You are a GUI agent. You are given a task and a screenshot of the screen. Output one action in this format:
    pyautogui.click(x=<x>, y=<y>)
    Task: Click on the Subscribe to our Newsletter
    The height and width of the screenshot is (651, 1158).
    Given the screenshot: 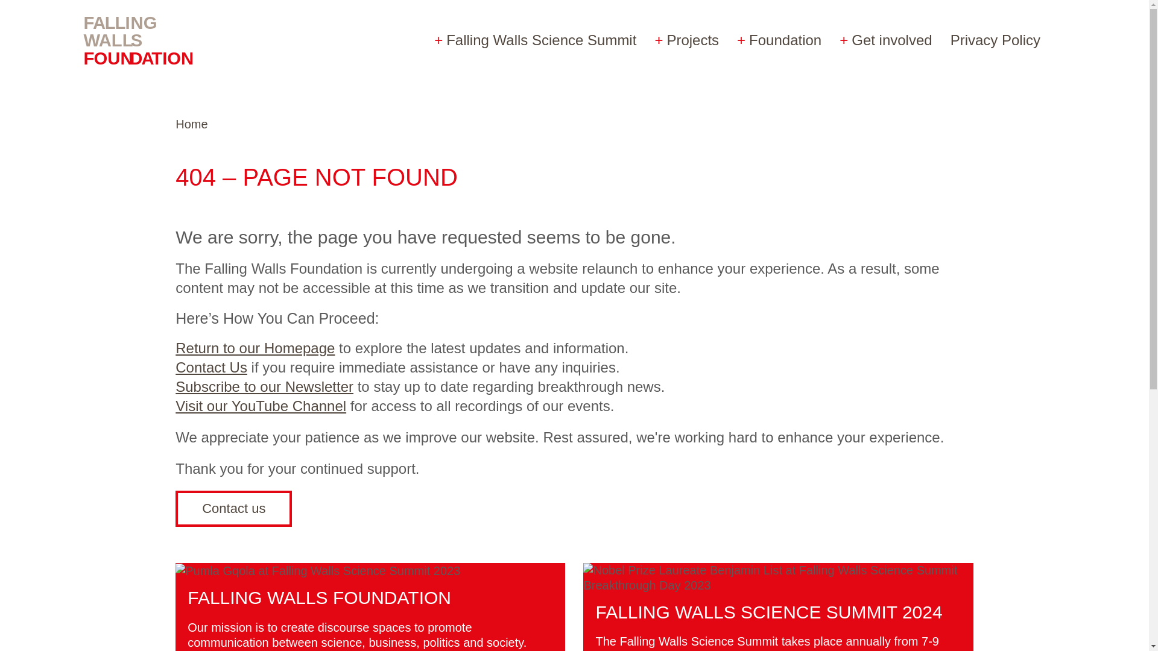 What is the action you would take?
    pyautogui.click(x=264, y=386)
    